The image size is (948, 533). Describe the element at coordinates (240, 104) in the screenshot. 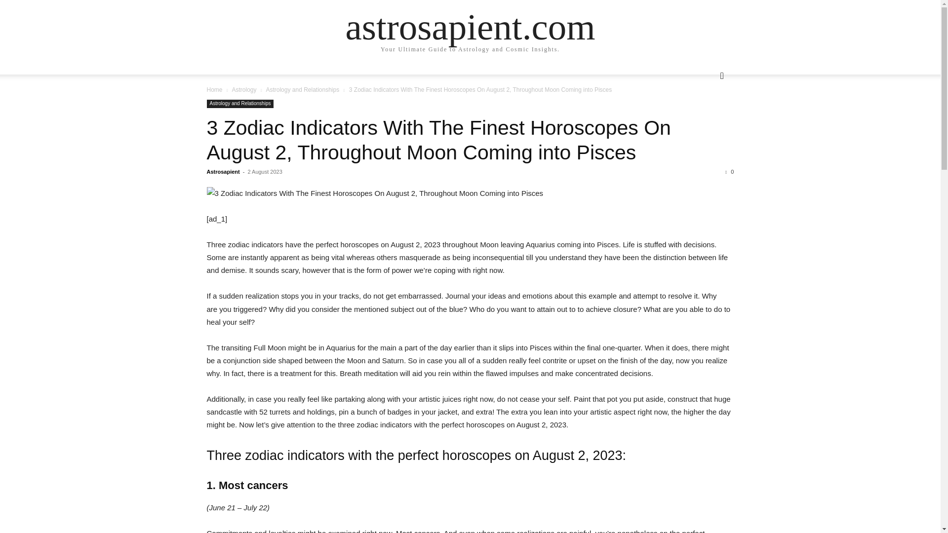

I see `Astrology and Relationships` at that location.